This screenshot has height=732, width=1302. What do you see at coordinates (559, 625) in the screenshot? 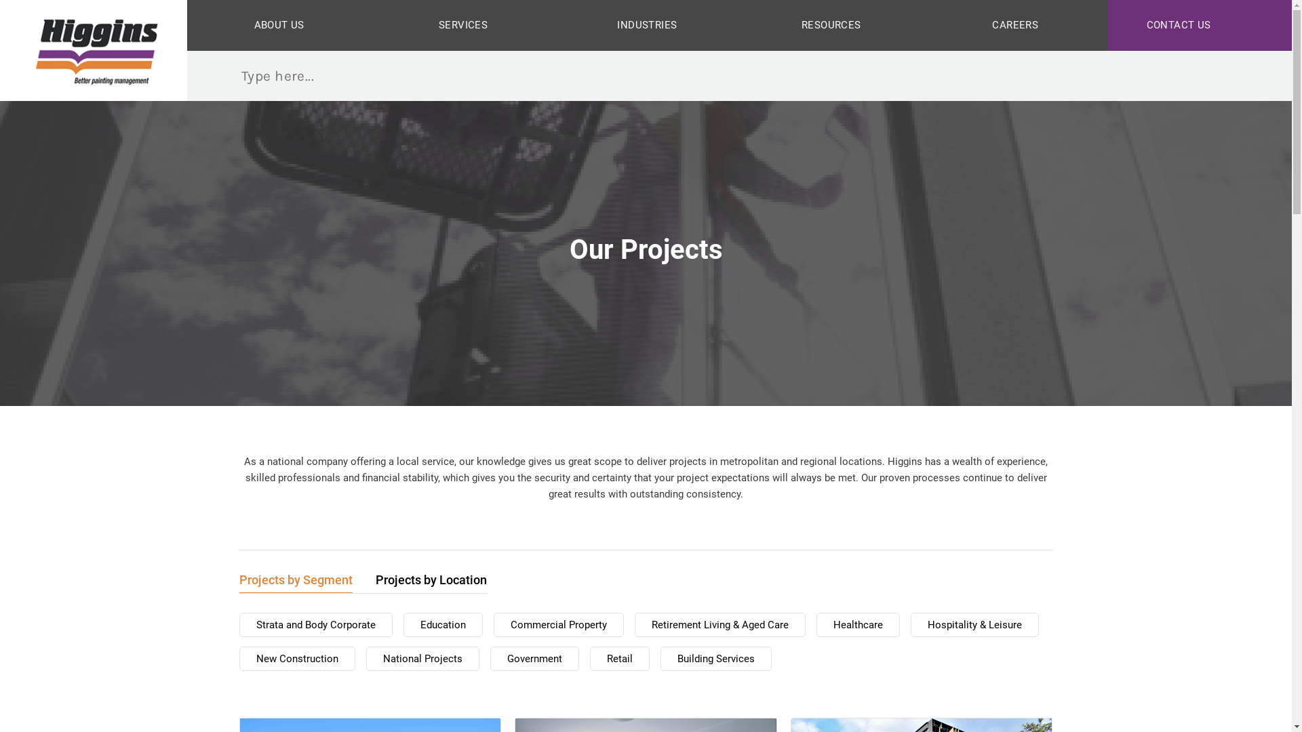
I see `Commercial Property` at bounding box center [559, 625].